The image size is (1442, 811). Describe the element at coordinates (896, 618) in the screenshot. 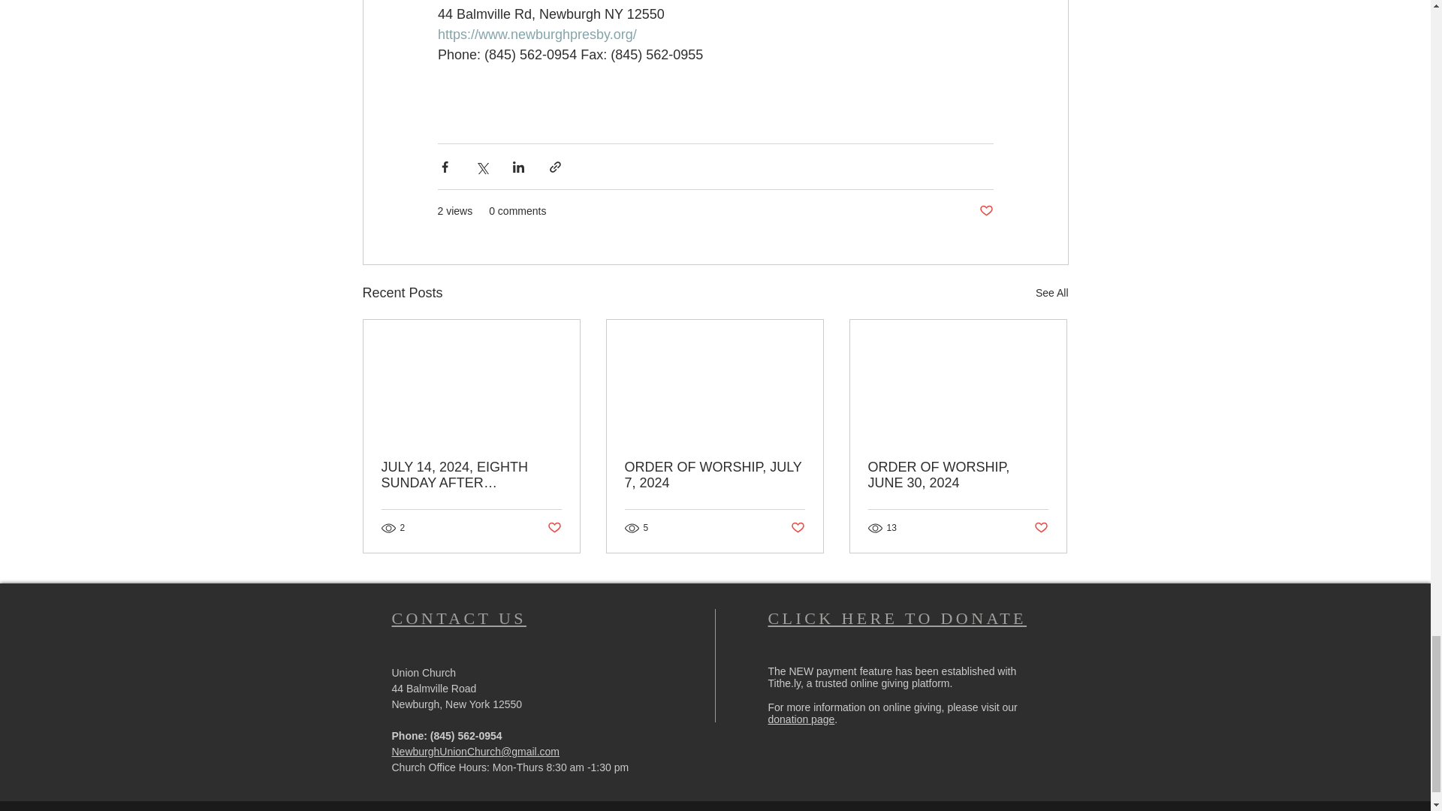

I see `CLICK HERE TO DONATE` at that location.